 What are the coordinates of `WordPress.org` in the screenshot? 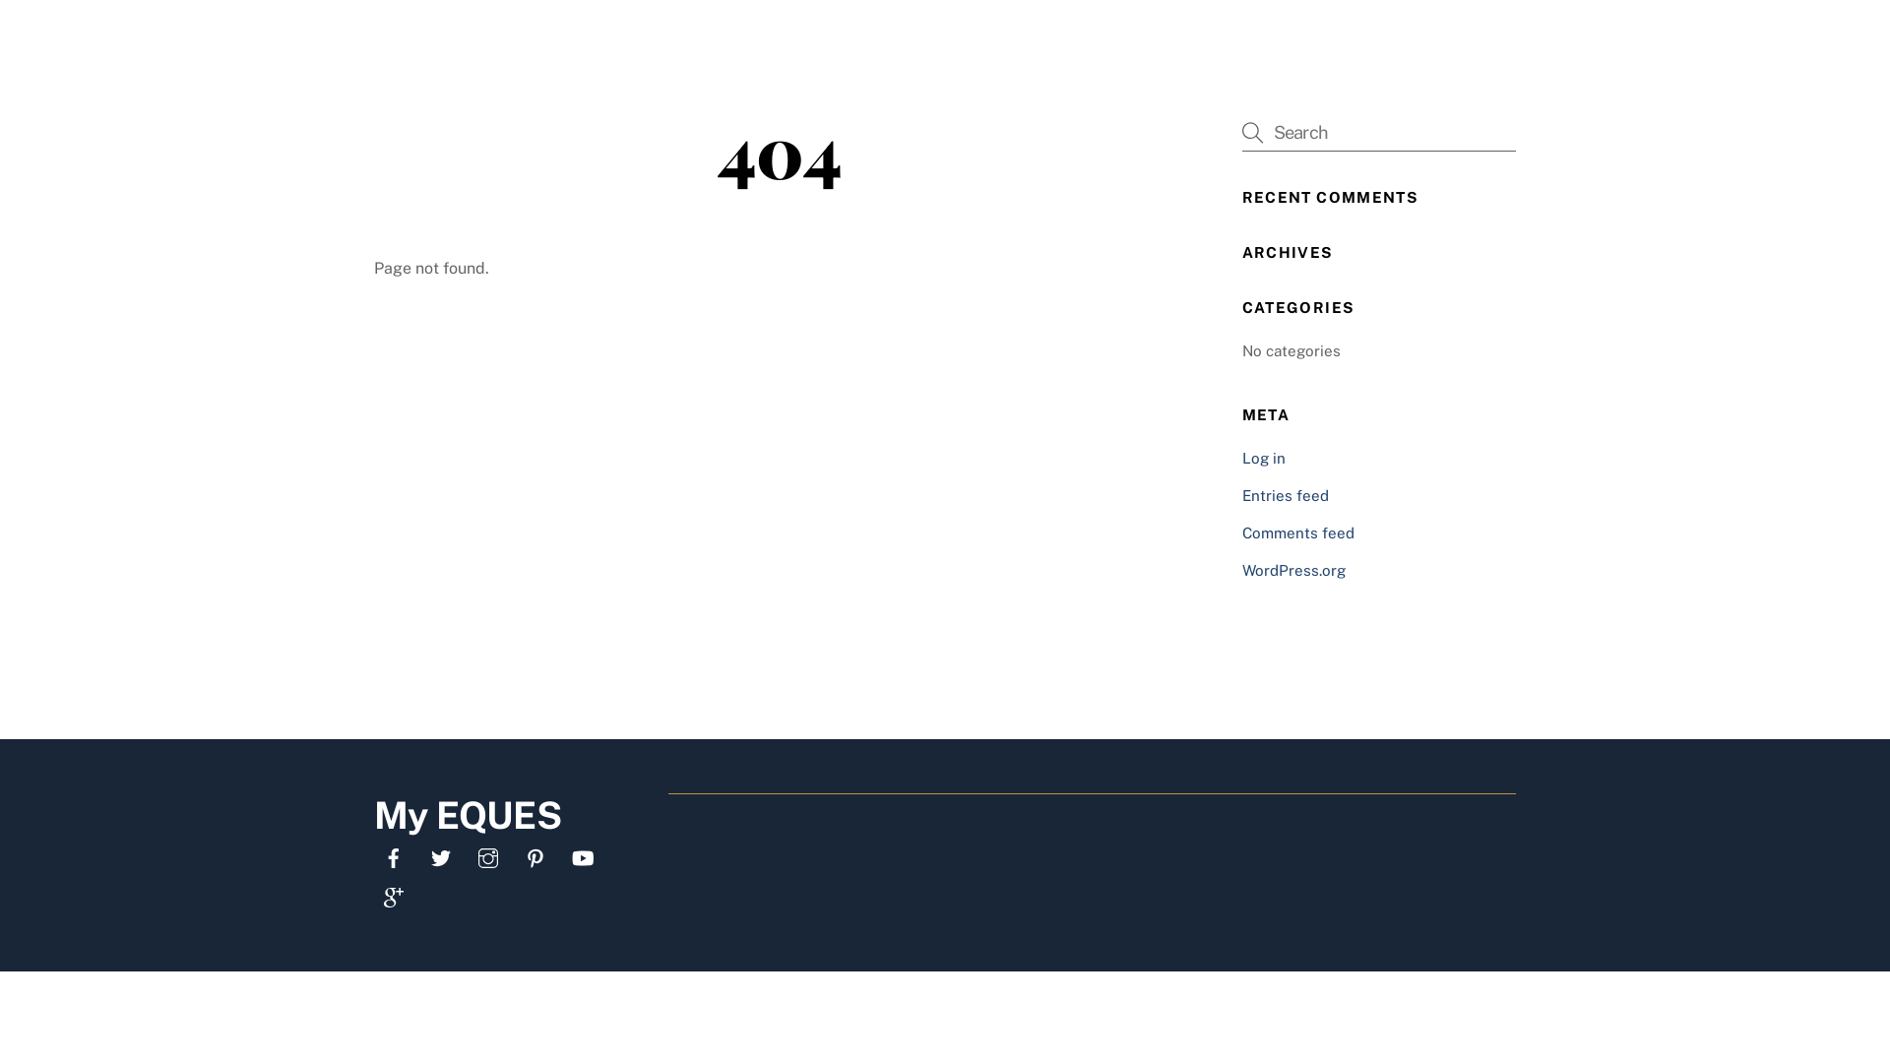 It's located at (1293, 571).